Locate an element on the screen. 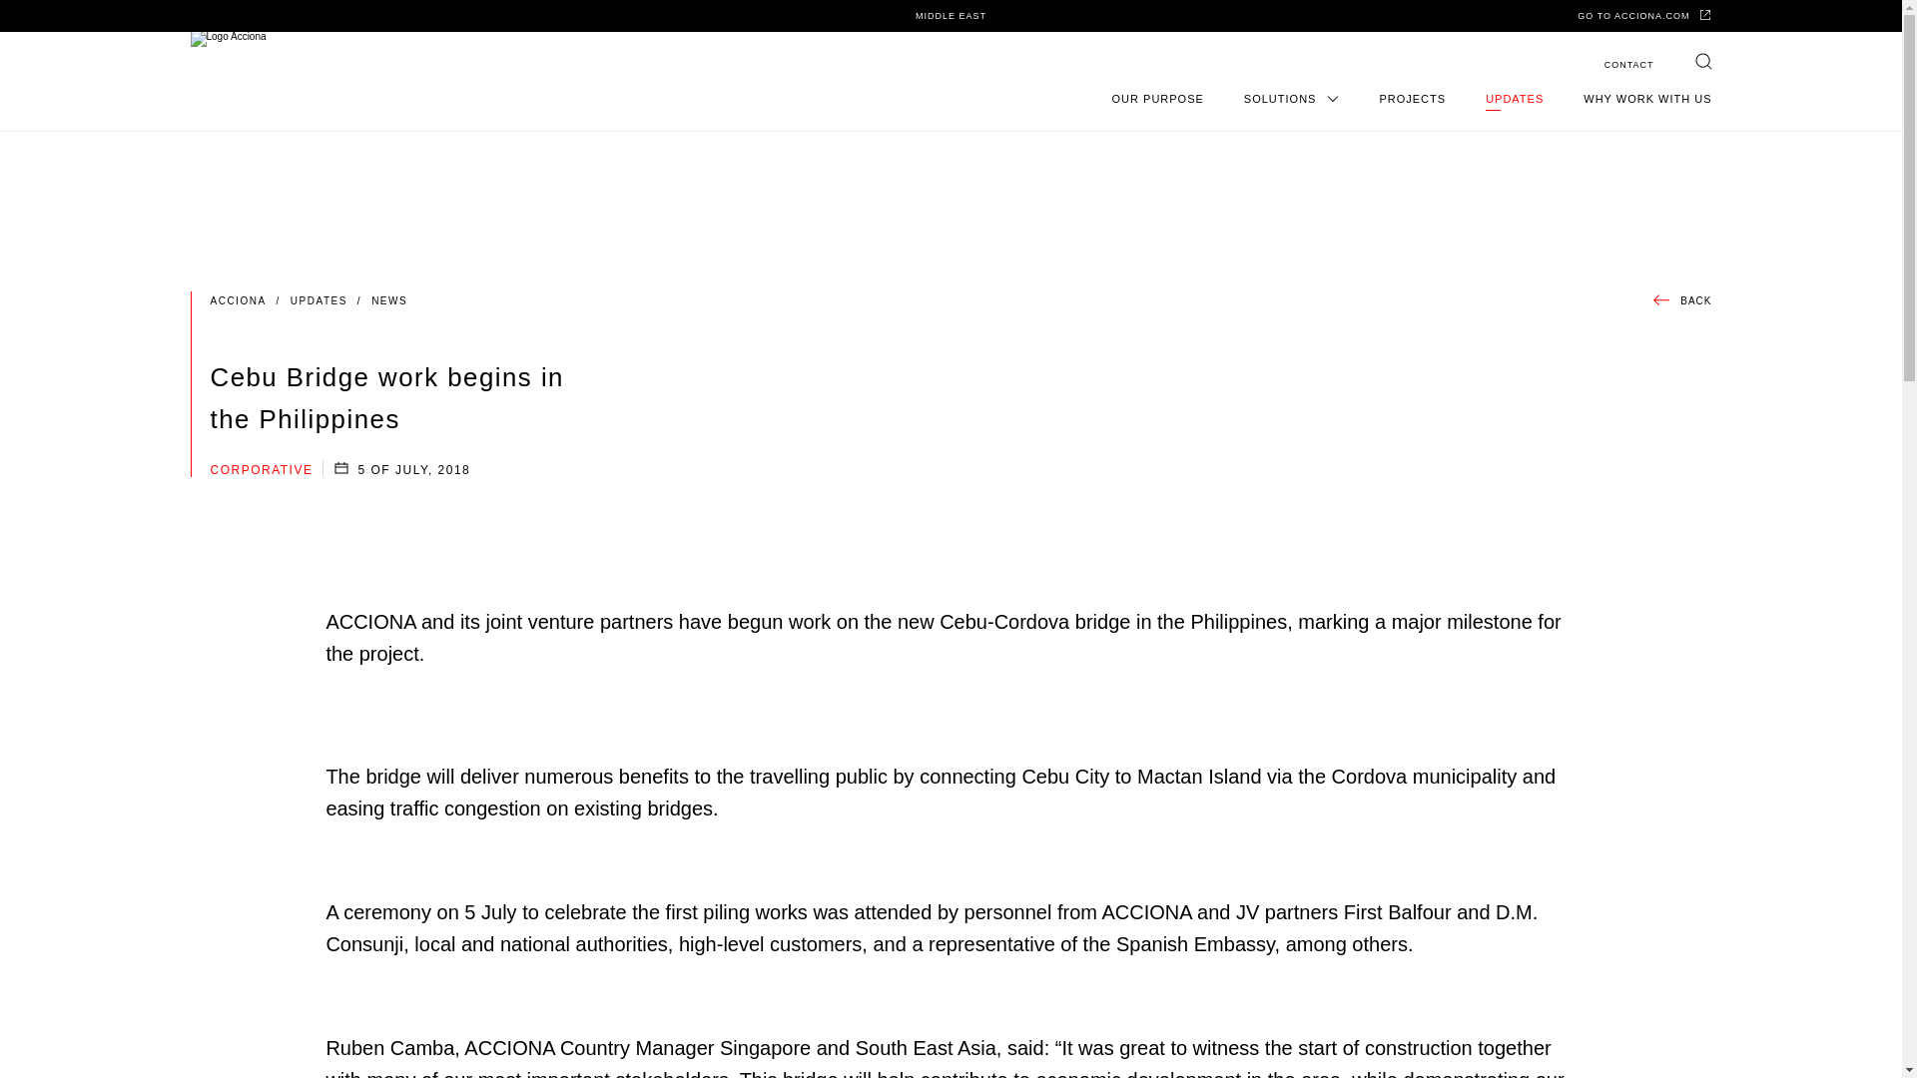 The height and width of the screenshot is (1078, 1917). CONTACT is located at coordinates (1629, 65).